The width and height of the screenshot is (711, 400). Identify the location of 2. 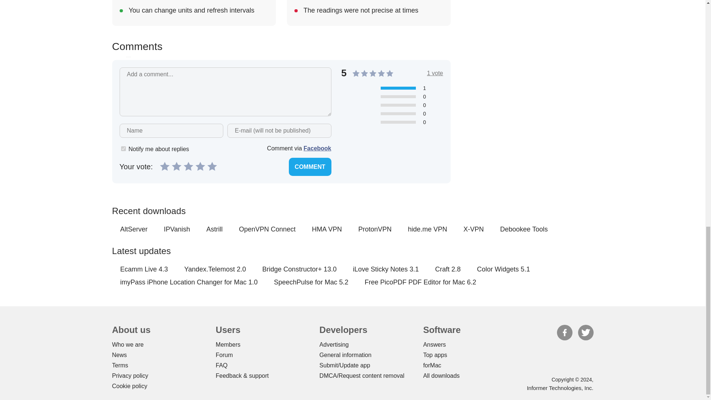
(176, 166).